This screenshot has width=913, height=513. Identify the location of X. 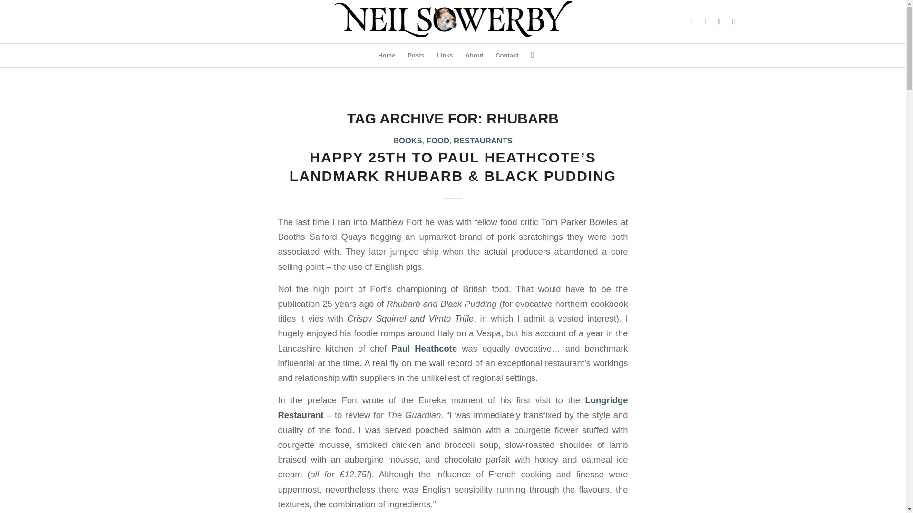
(691, 22).